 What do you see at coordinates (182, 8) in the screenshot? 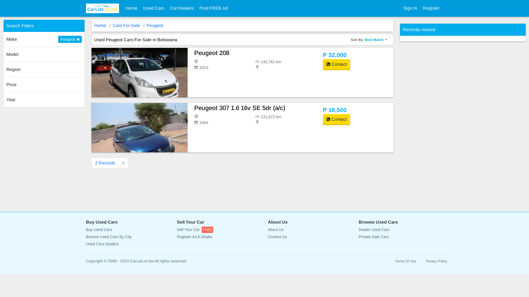
I see `Car Dealers` at bounding box center [182, 8].